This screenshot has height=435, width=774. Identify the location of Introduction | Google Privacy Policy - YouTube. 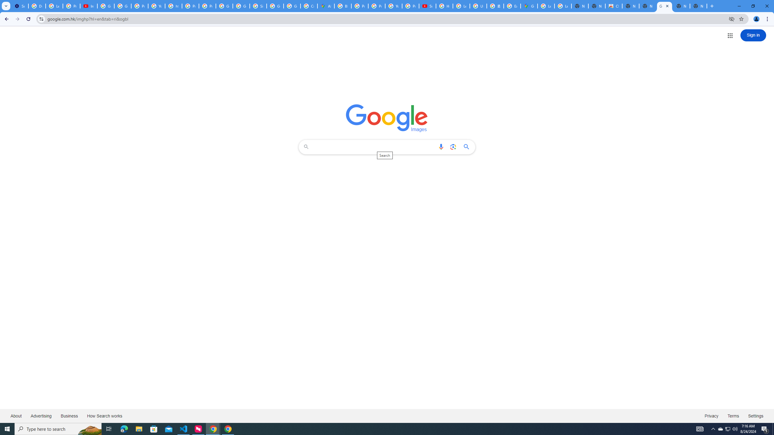
(89, 6).